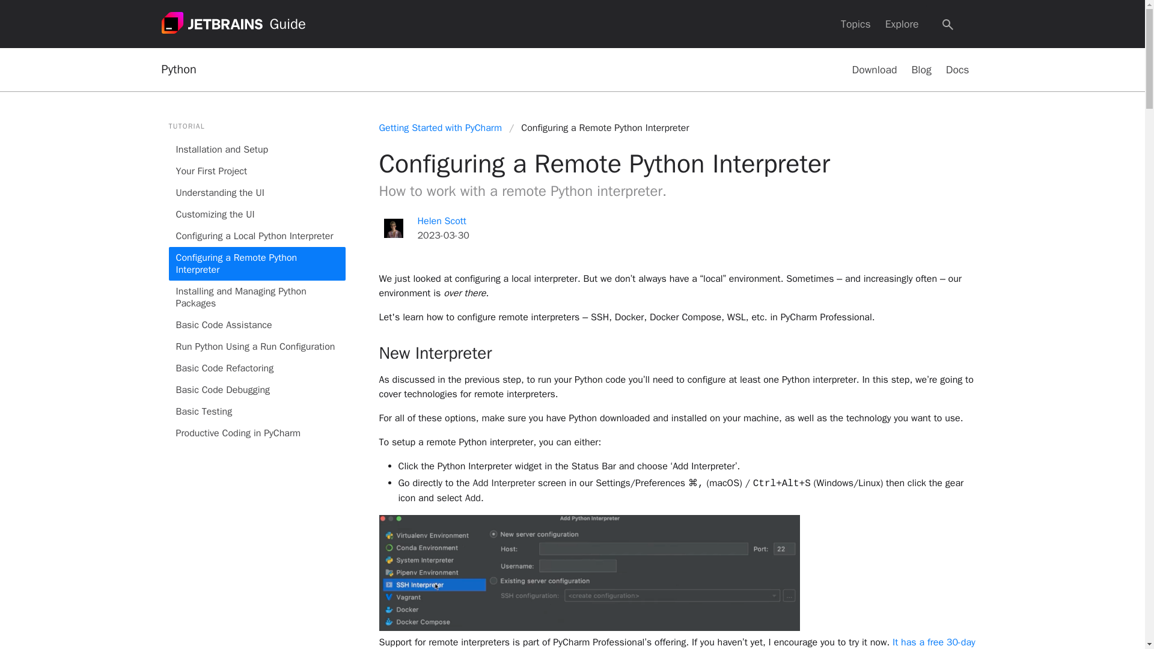 The width and height of the screenshot is (1154, 649). I want to click on Installation and Setup, so click(257, 149).